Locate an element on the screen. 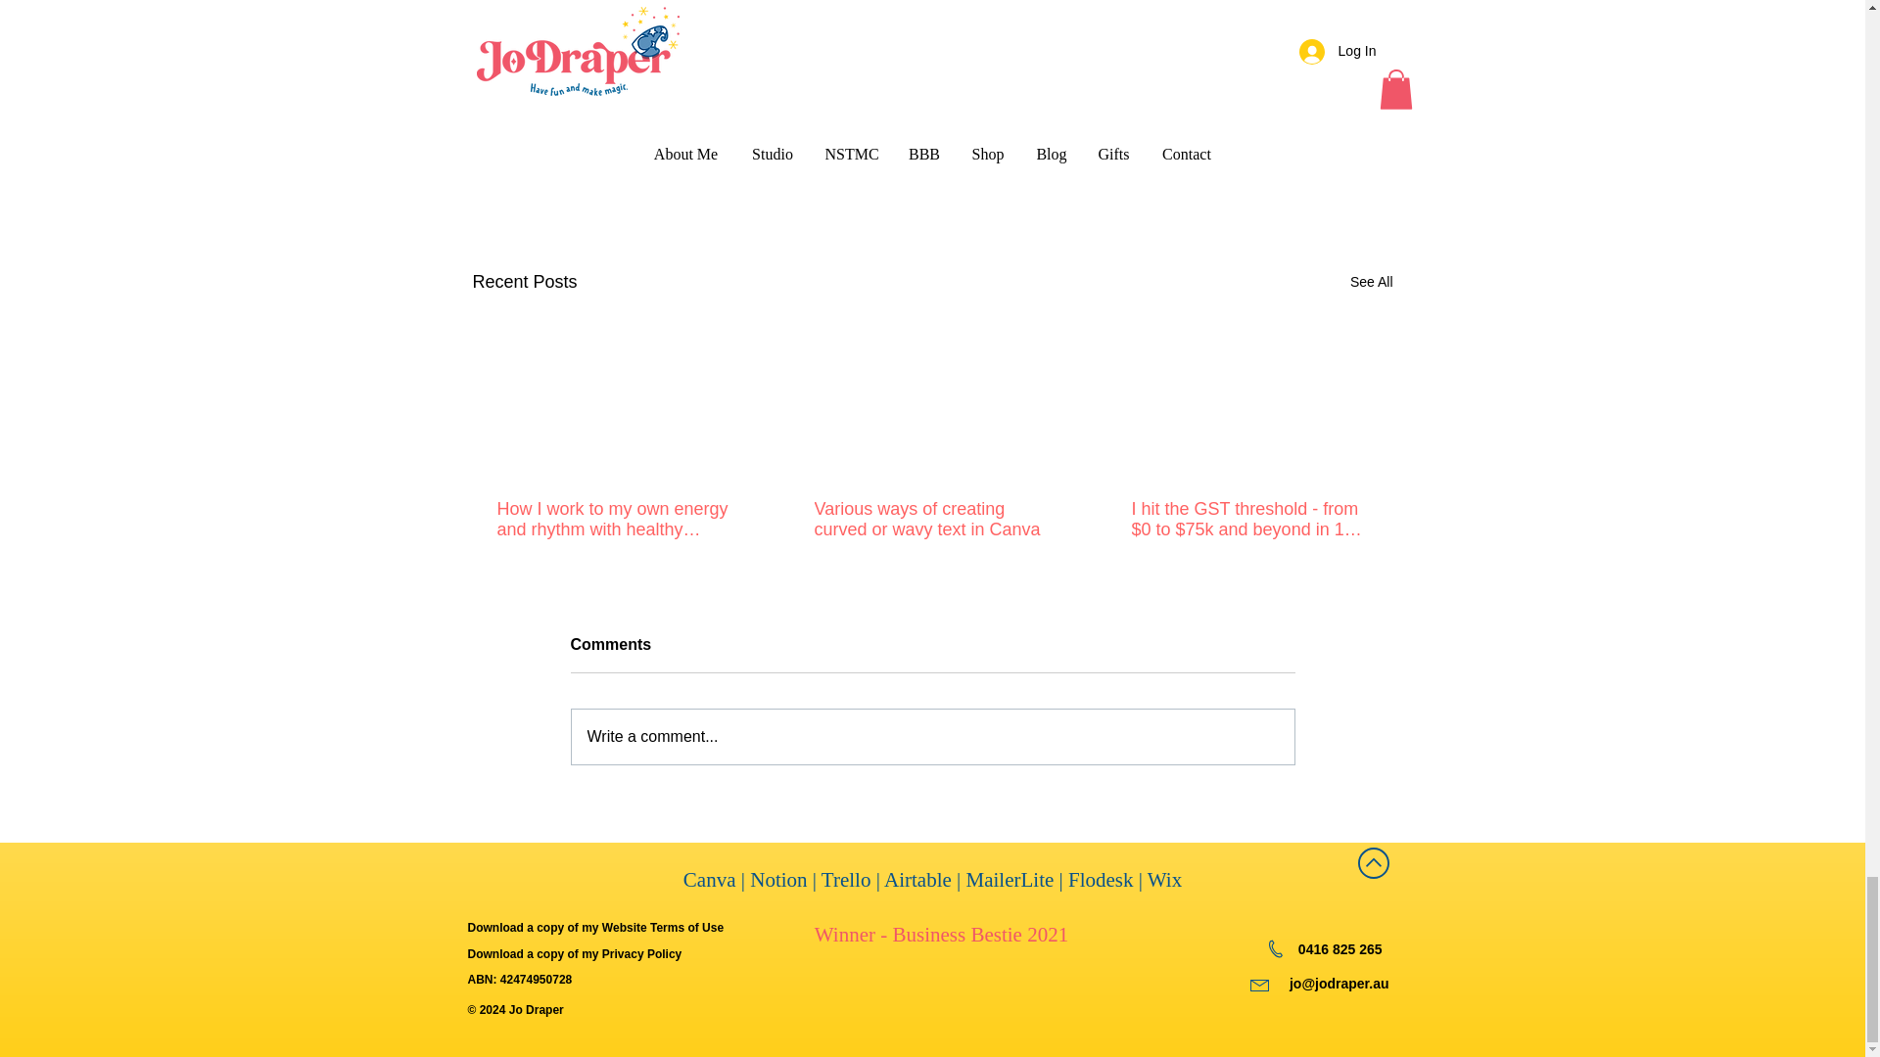  Write a comment... is located at coordinates (932, 736).